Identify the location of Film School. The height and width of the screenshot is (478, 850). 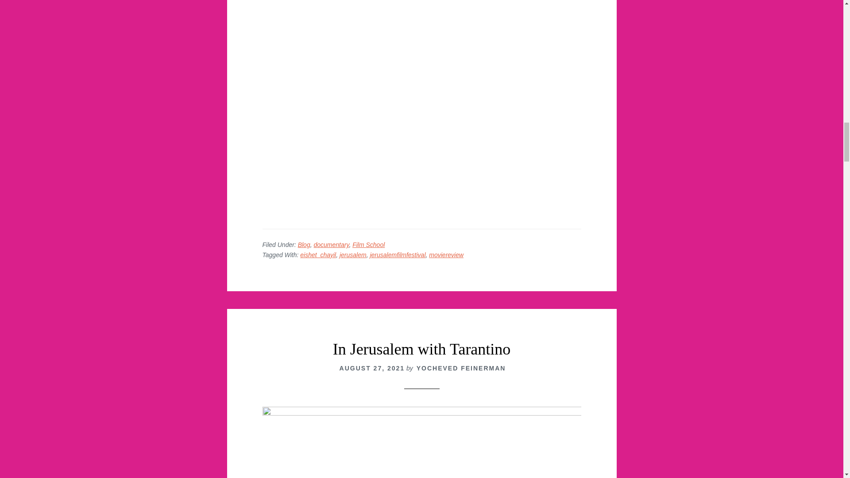
(368, 244).